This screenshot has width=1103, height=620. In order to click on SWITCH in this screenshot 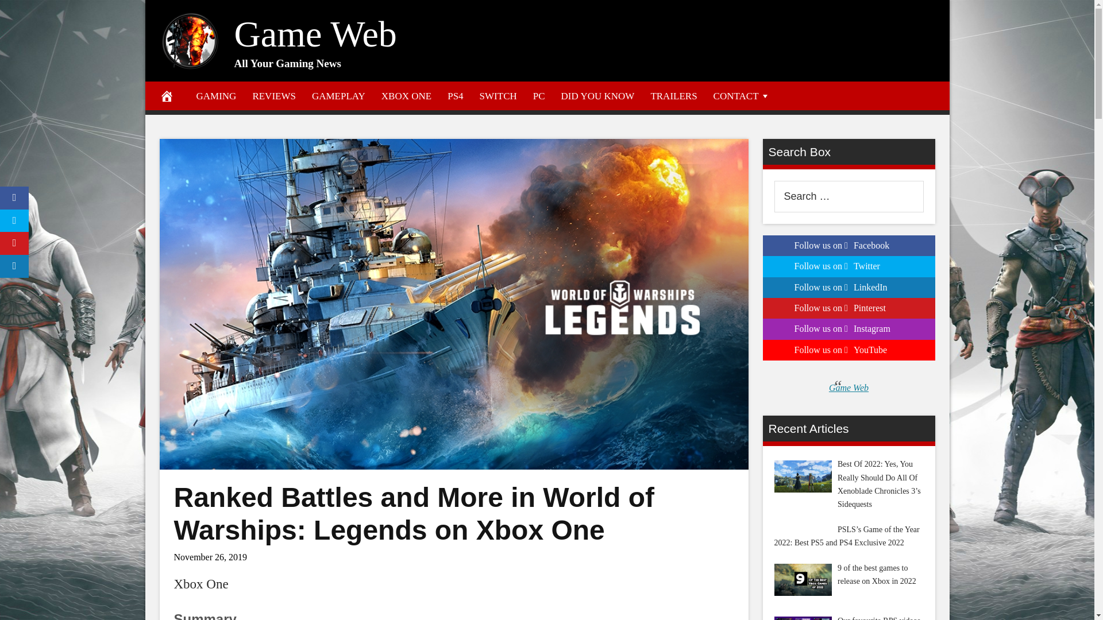, I will do `click(498, 95)`.